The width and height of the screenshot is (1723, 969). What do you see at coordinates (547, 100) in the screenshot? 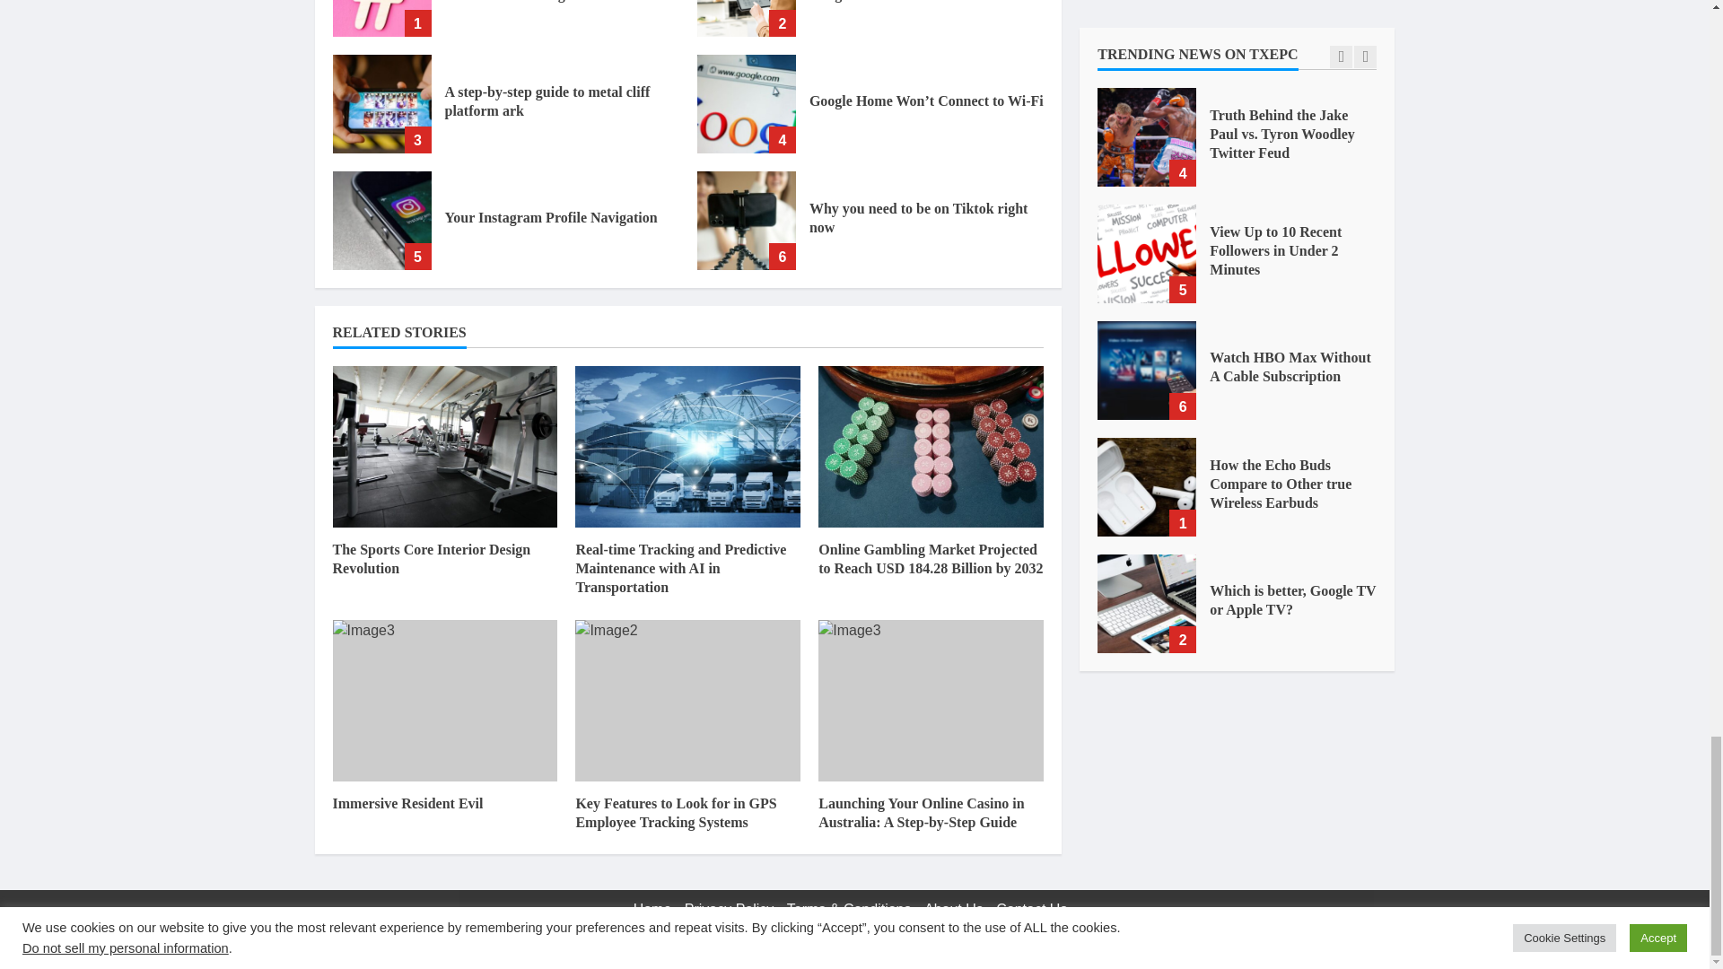
I see `A step-by-step guide to metal cliff platform ark` at bounding box center [547, 100].